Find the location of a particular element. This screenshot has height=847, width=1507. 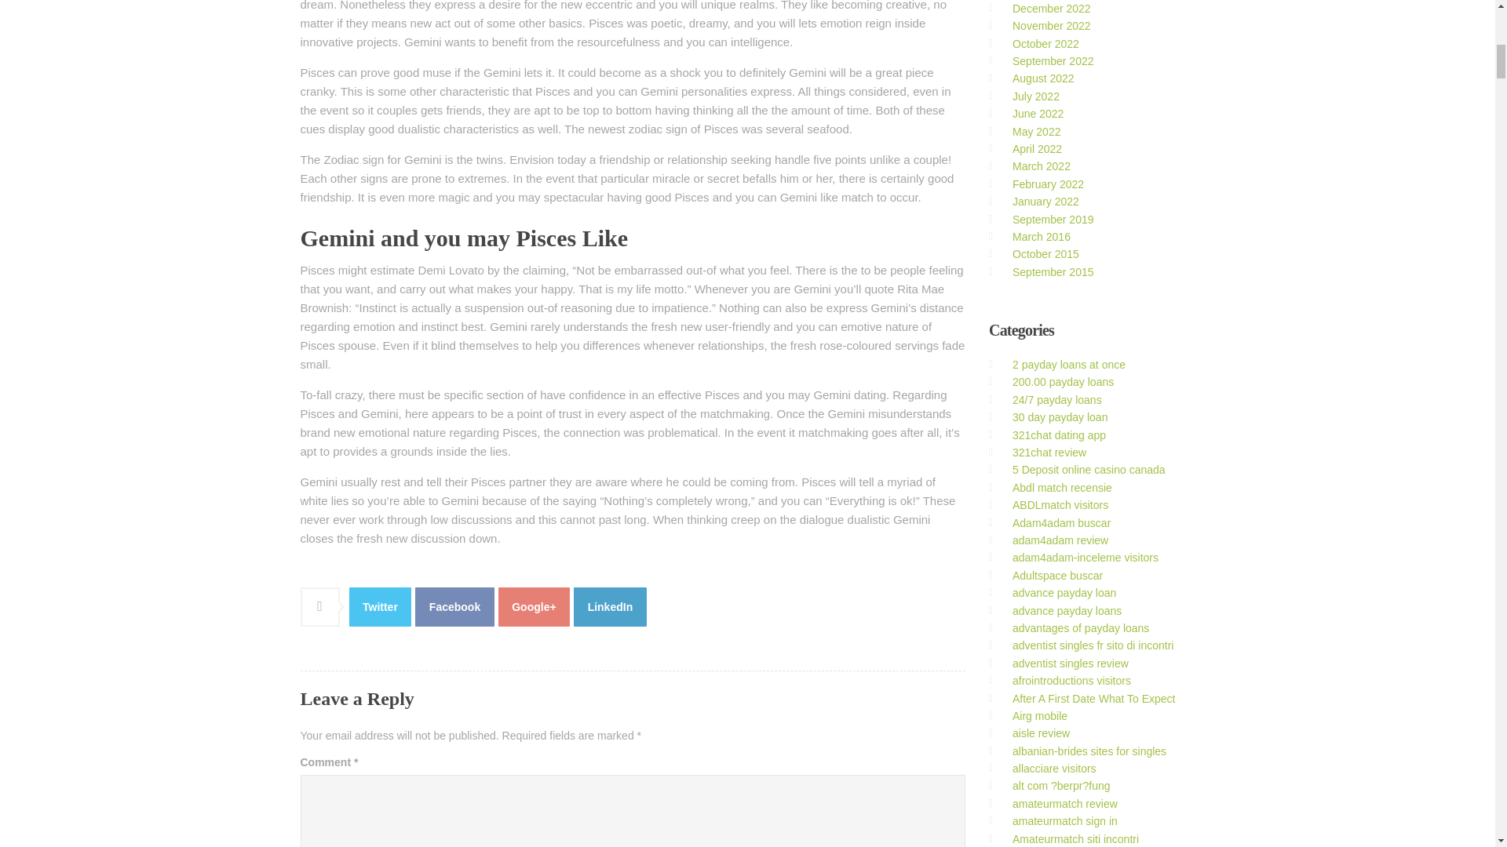

Twitter is located at coordinates (380, 607).